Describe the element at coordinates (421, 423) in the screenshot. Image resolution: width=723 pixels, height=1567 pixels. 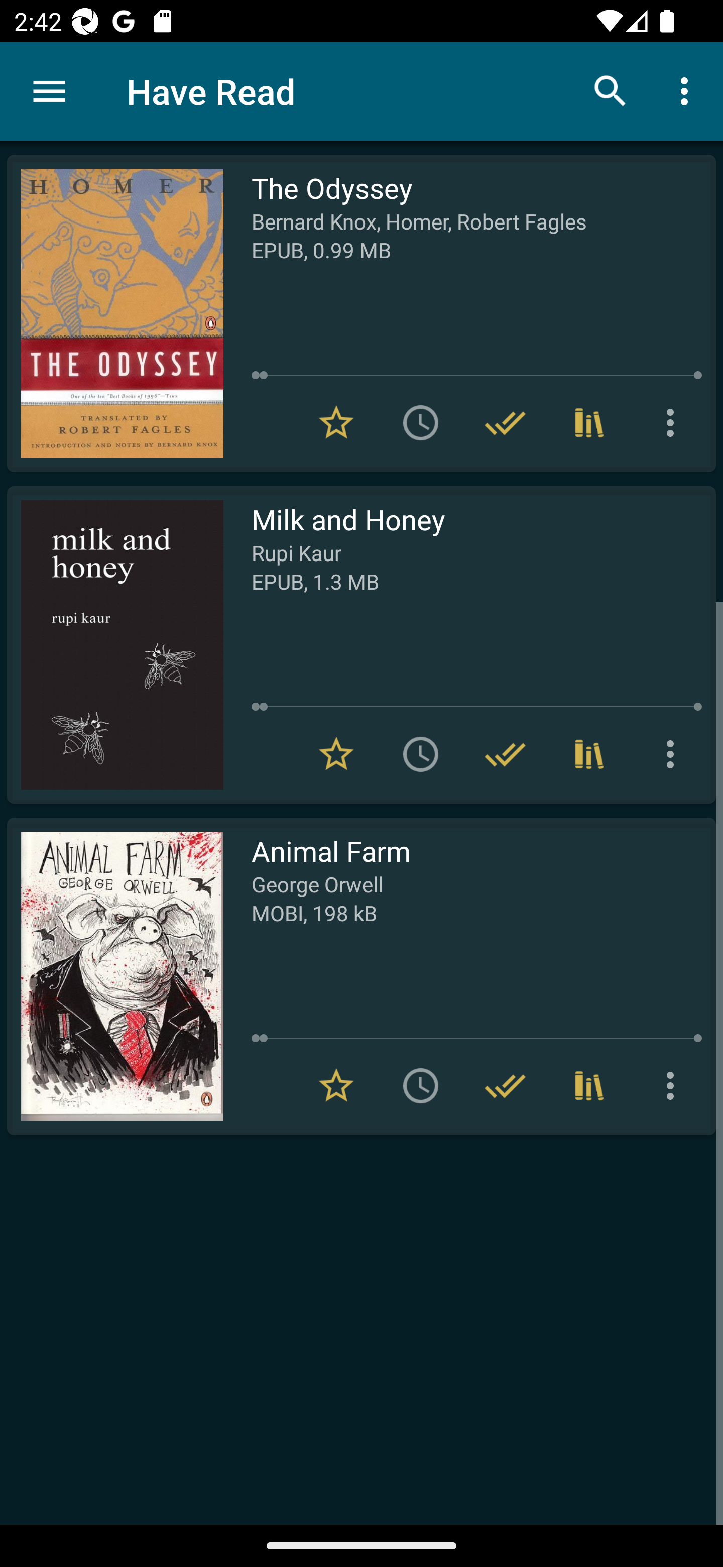
I see `Add to To read` at that location.